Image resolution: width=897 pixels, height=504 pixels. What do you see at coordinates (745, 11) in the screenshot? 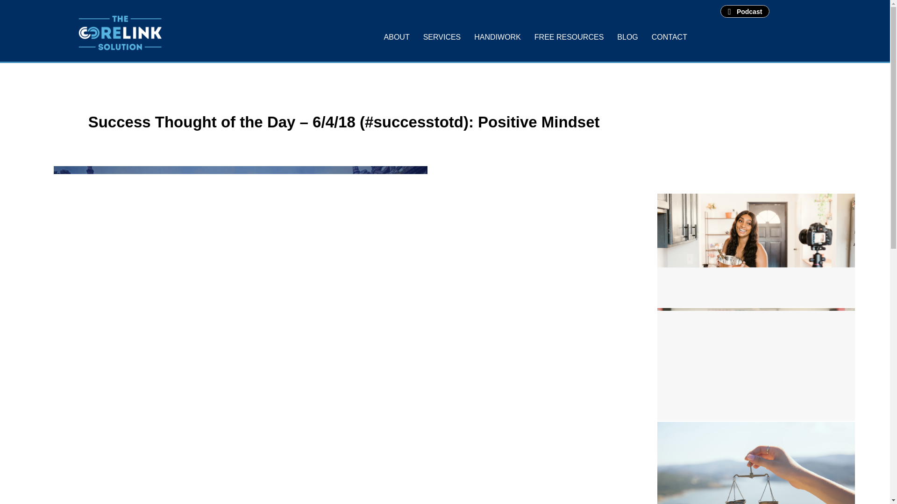
I see `Podcast` at bounding box center [745, 11].